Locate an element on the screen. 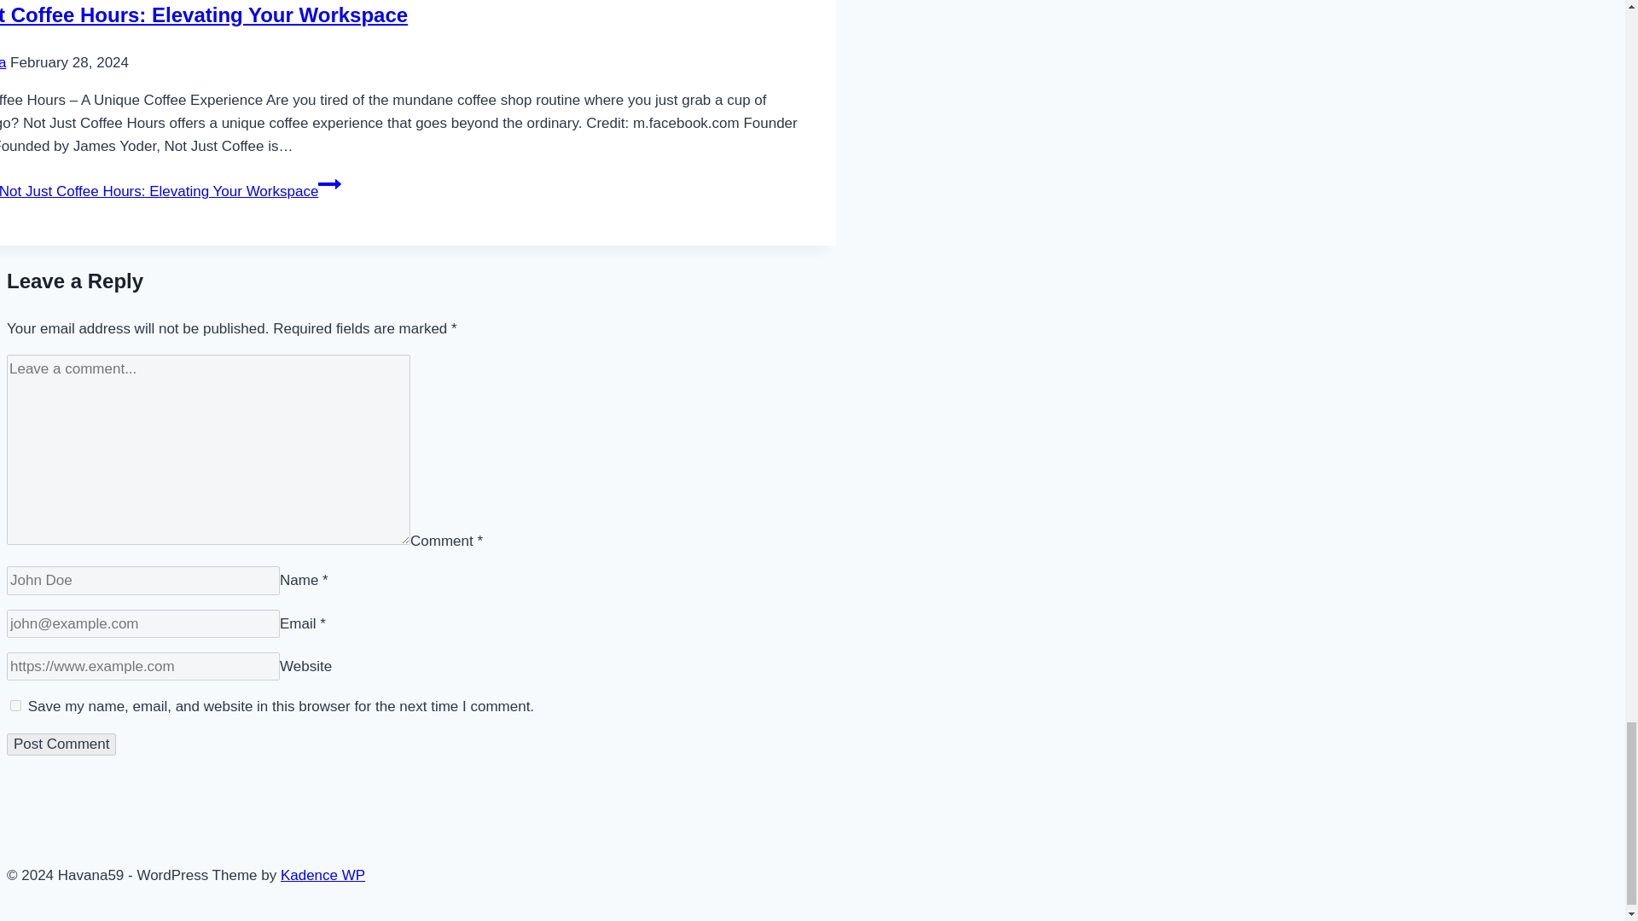 Image resolution: width=1638 pixels, height=921 pixels. Not Just Coffee Hours: Elevating Your Workspace is located at coordinates (204, 15).